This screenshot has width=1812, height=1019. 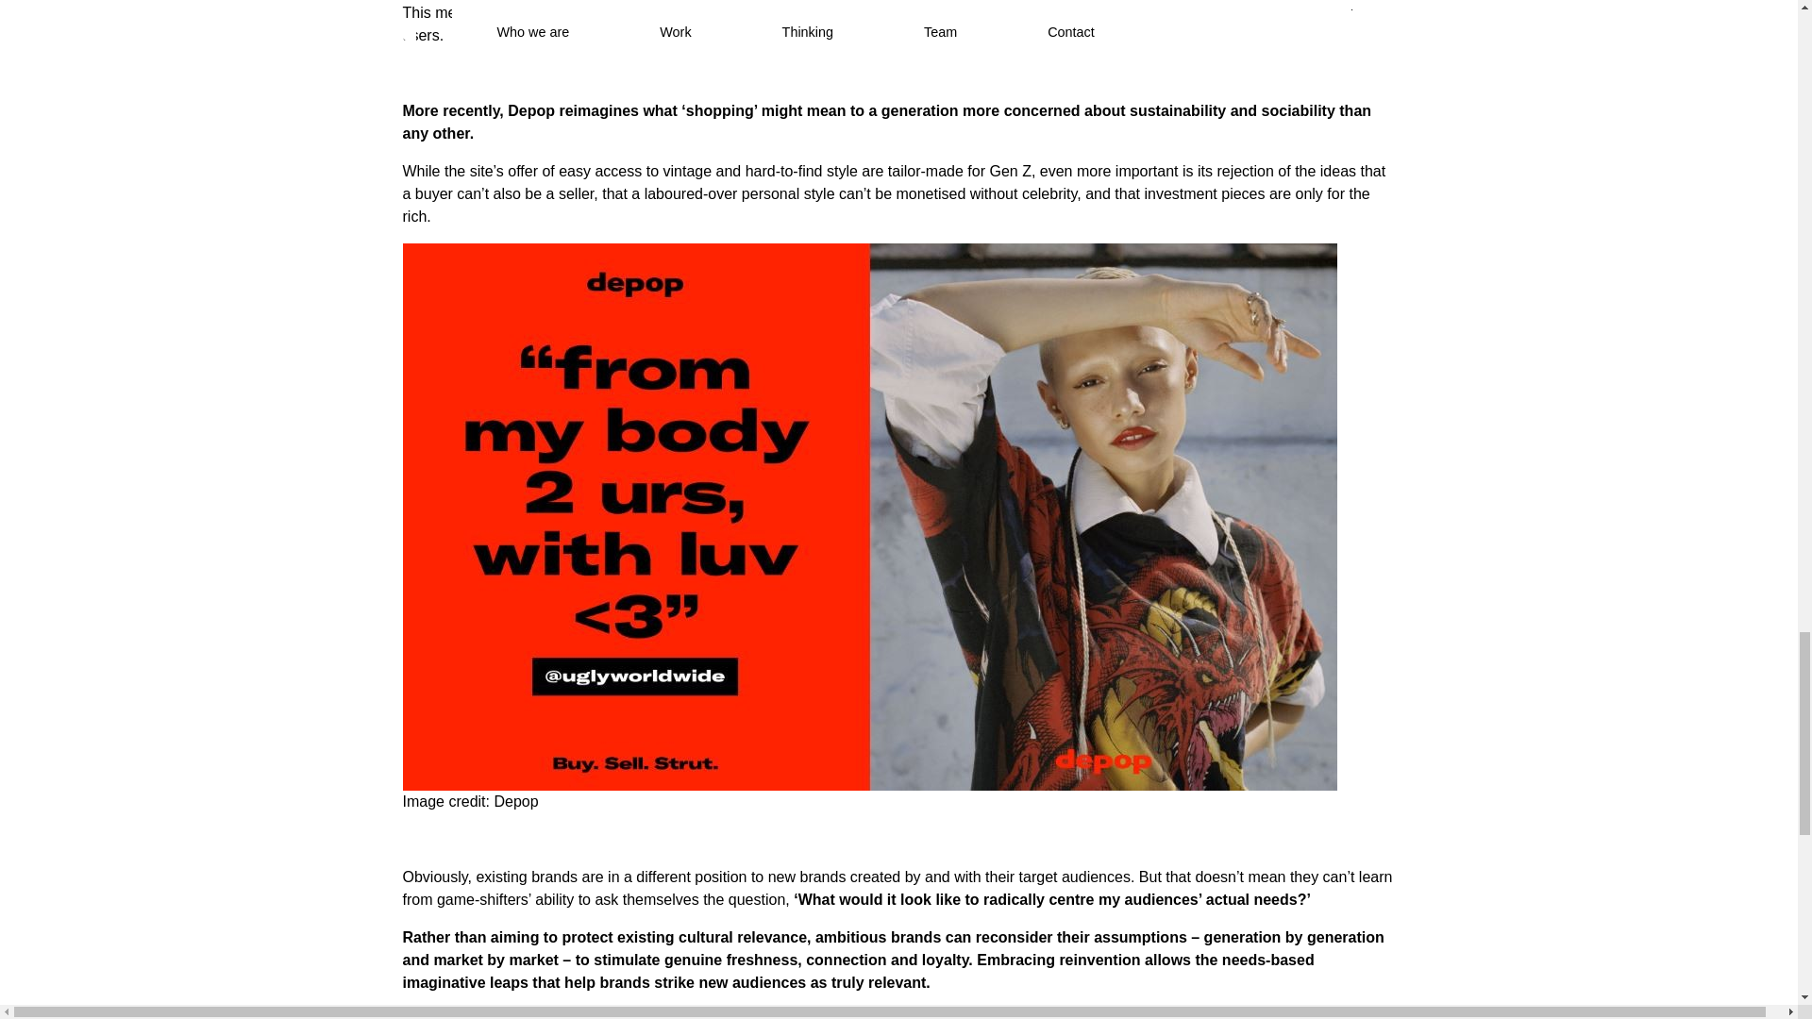 What do you see at coordinates (1187, 1015) in the screenshot?
I see `please get in touch.` at bounding box center [1187, 1015].